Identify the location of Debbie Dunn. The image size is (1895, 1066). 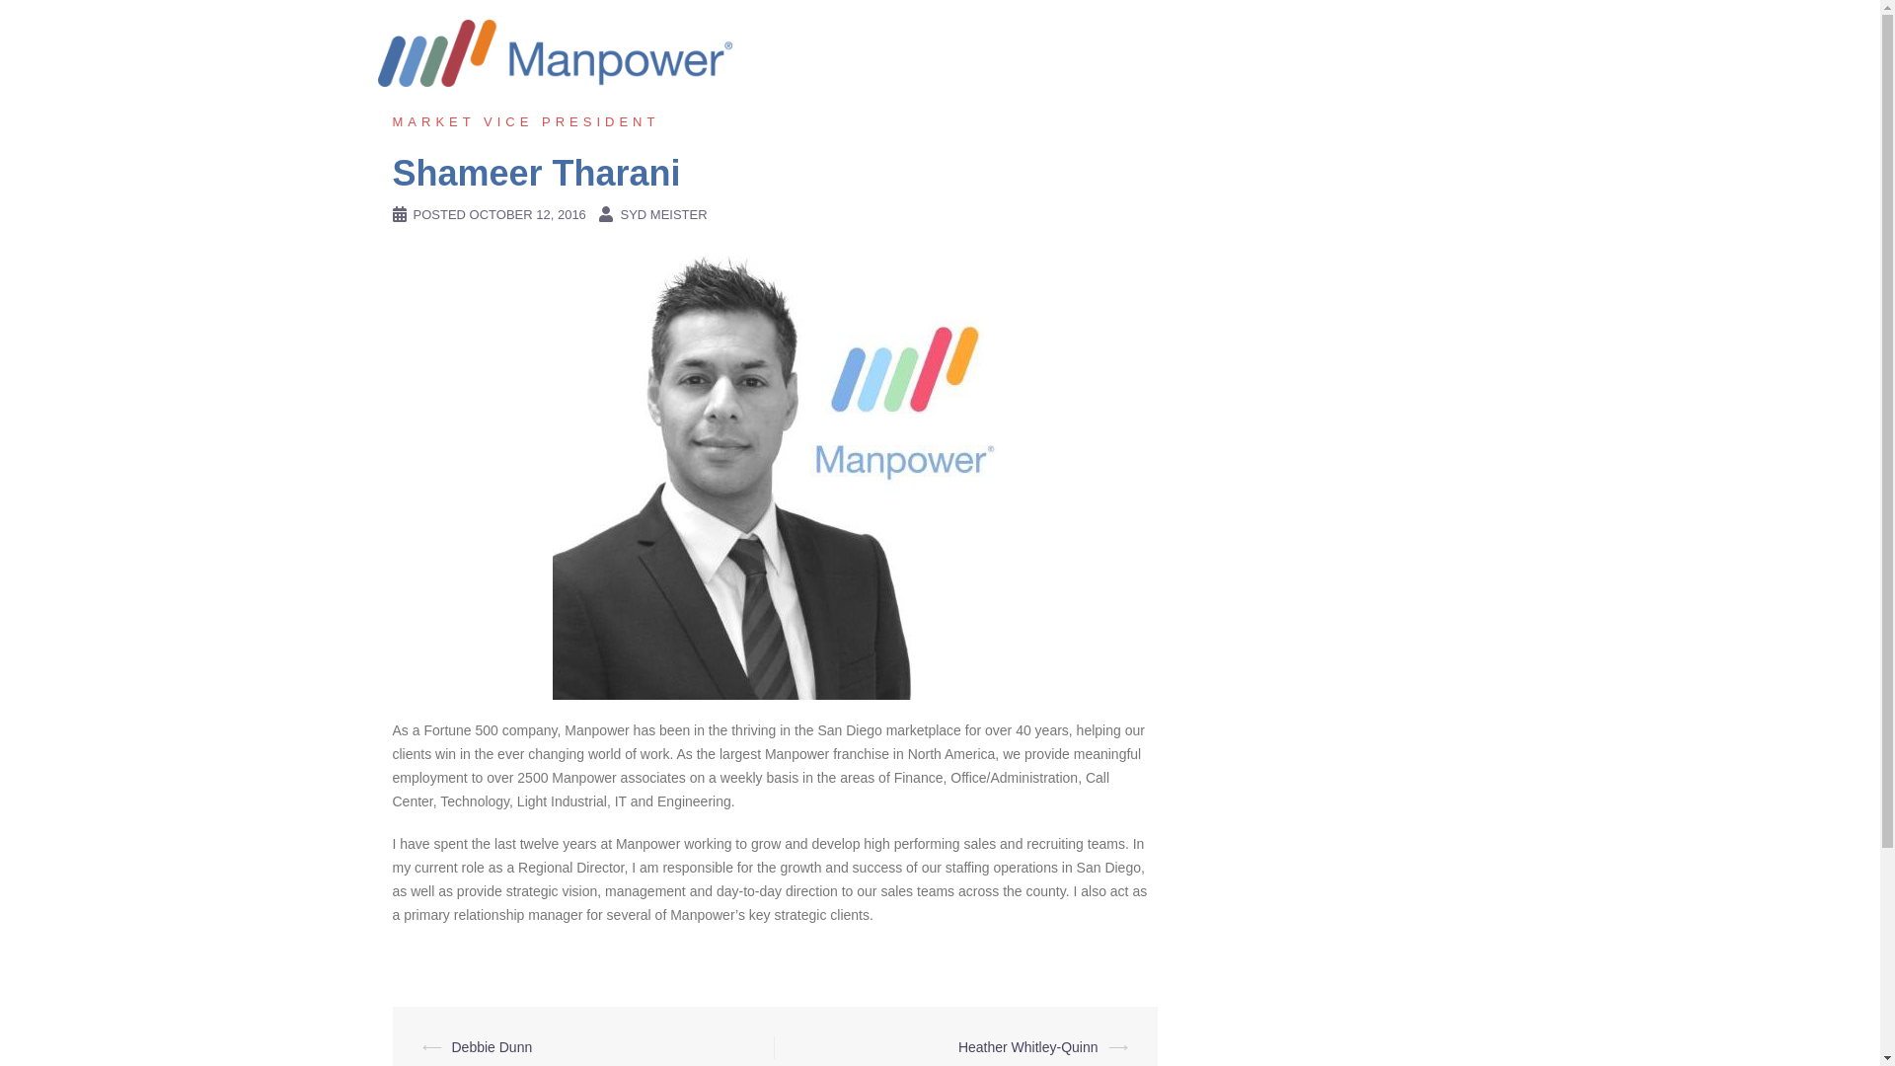
(492, 1047).